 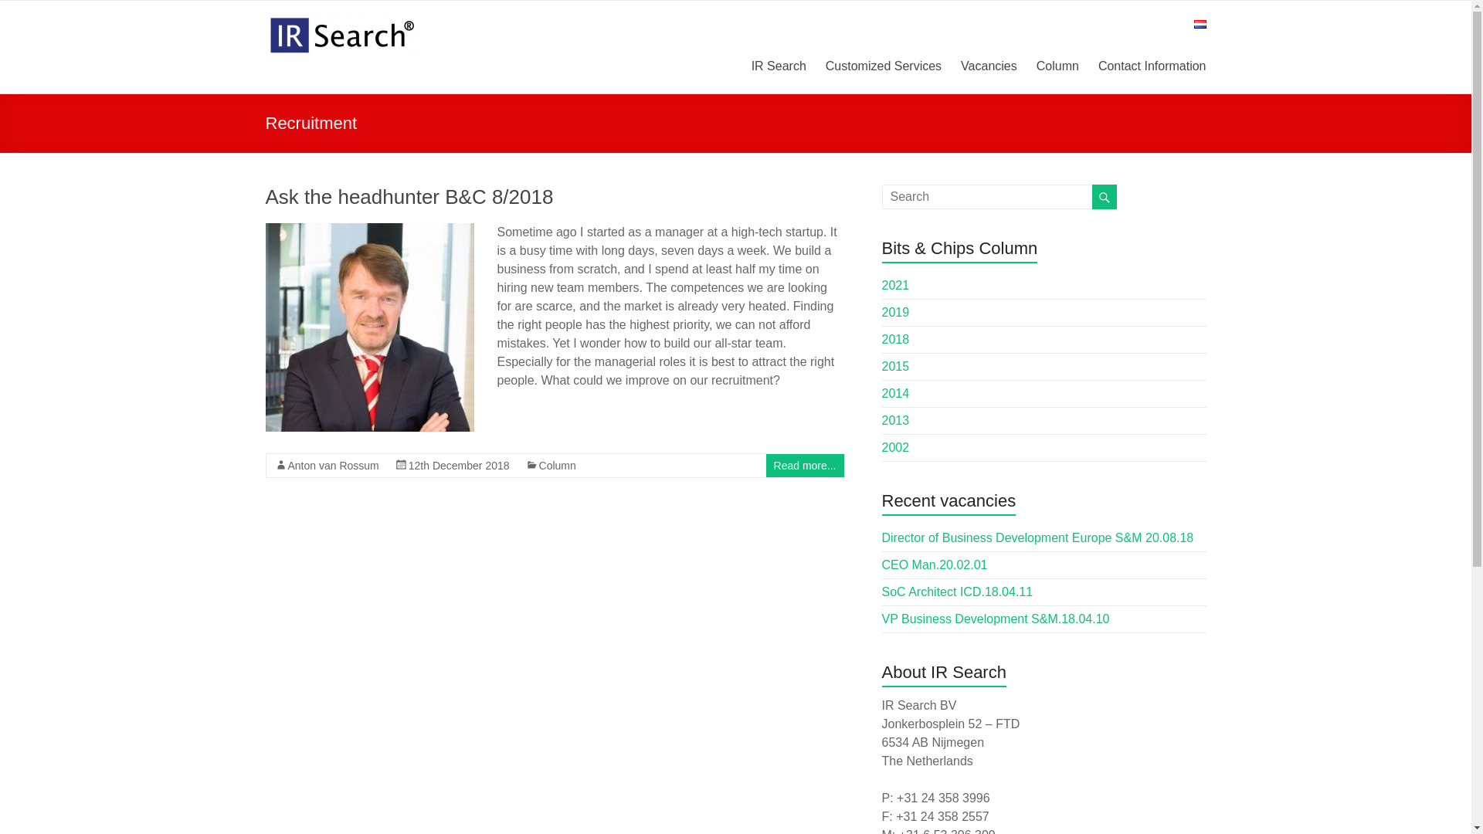 What do you see at coordinates (1058, 63) in the screenshot?
I see `Column` at bounding box center [1058, 63].